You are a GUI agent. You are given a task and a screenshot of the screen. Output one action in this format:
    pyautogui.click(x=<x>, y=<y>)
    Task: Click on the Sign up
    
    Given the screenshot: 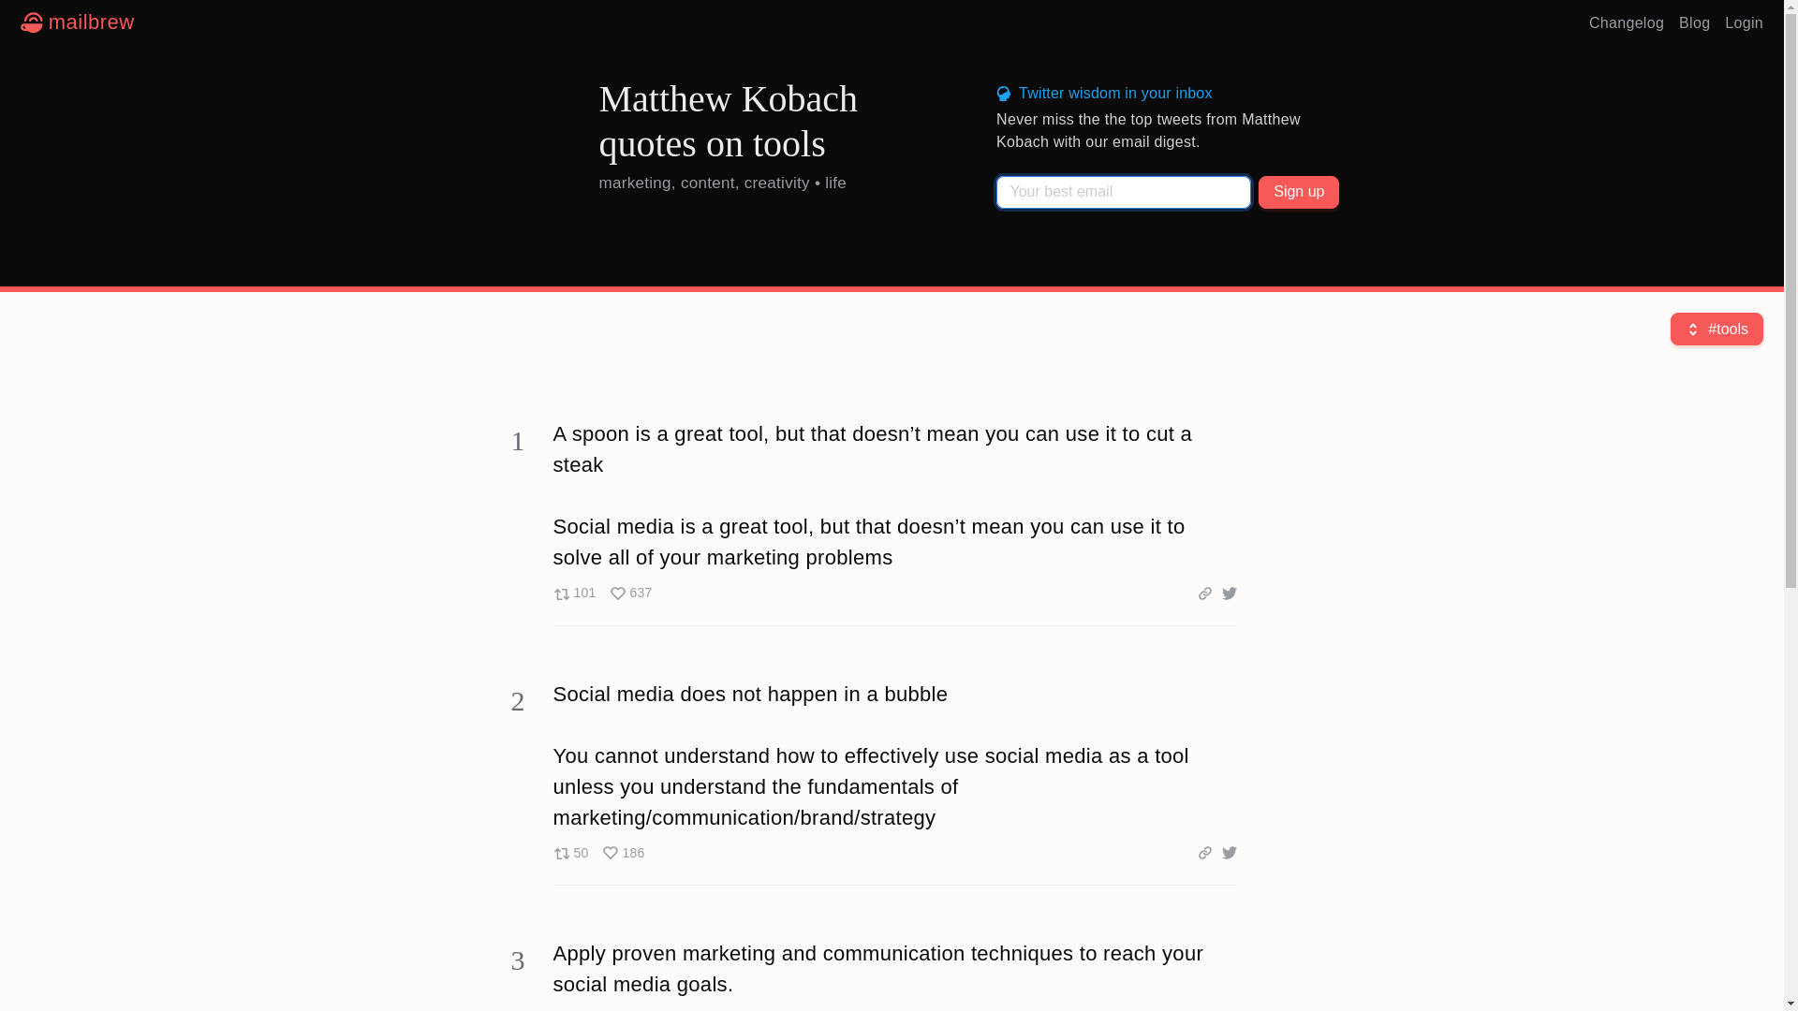 What is the action you would take?
    pyautogui.click(x=1299, y=191)
    